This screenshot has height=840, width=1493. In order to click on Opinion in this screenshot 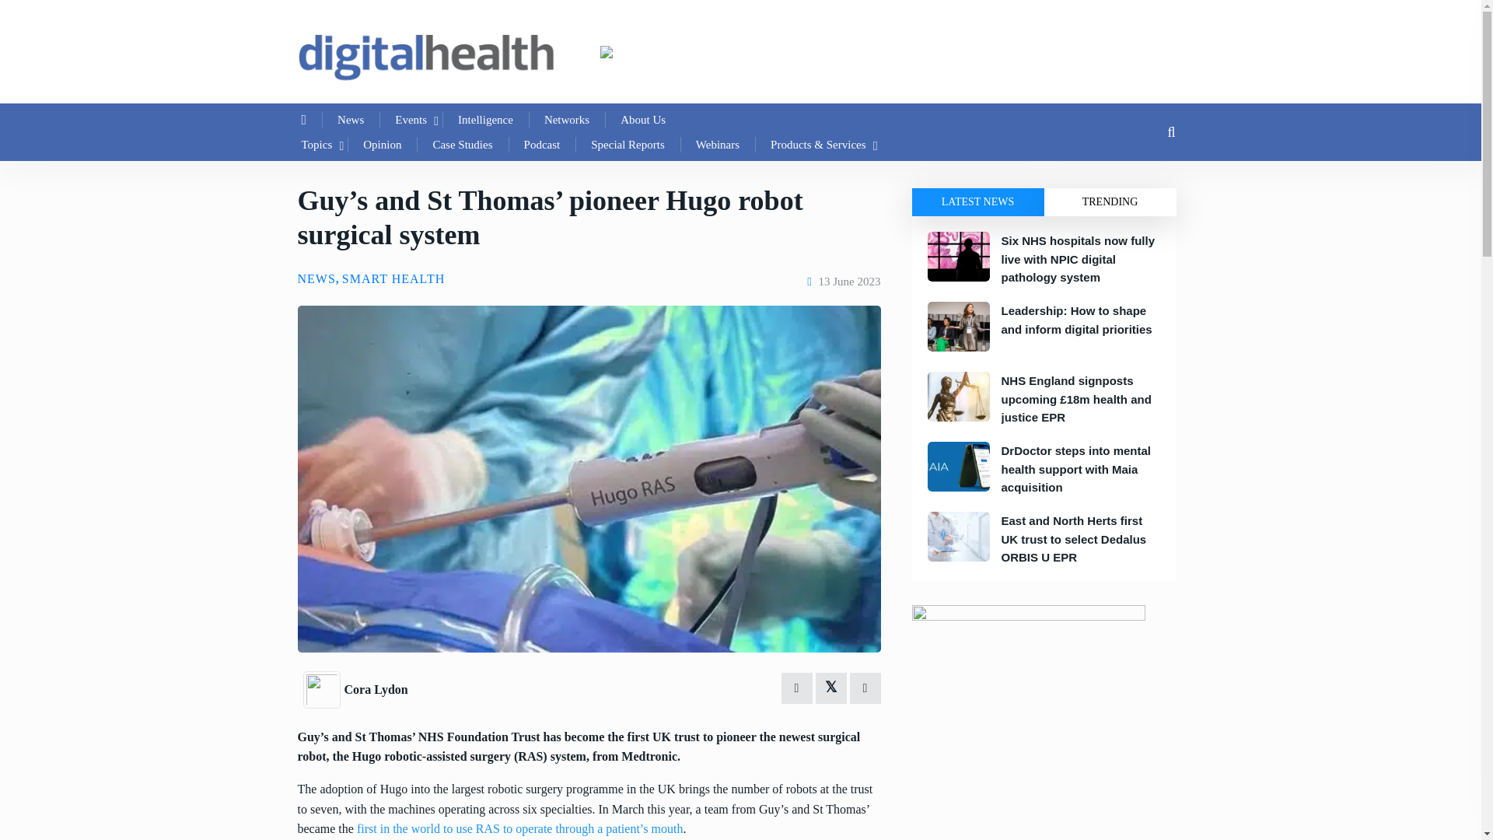, I will do `click(382, 144)`.